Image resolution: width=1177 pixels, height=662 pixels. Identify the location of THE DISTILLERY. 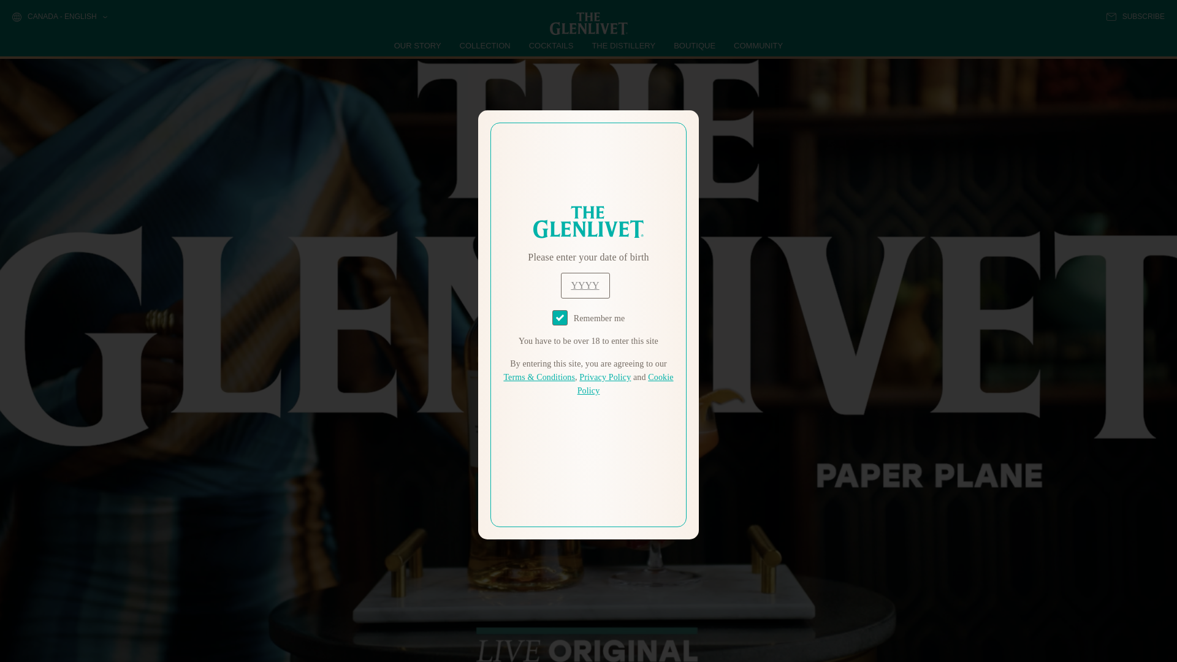
(623, 45).